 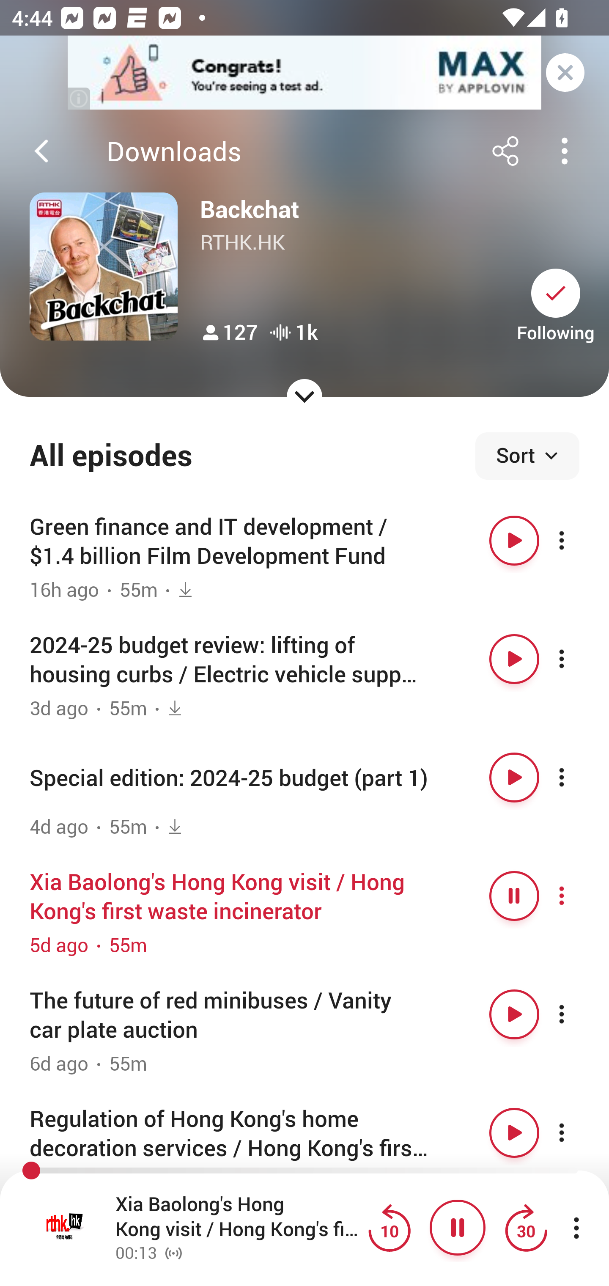 What do you see at coordinates (389, 1228) in the screenshot?
I see `Jump back` at bounding box center [389, 1228].